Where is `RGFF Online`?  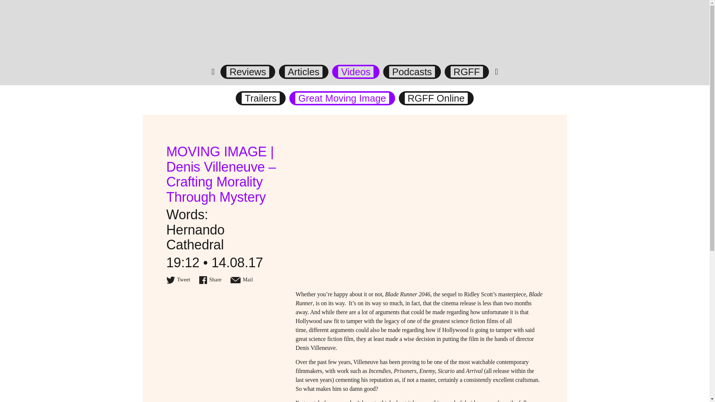
RGFF Online is located at coordinates (436, 98).